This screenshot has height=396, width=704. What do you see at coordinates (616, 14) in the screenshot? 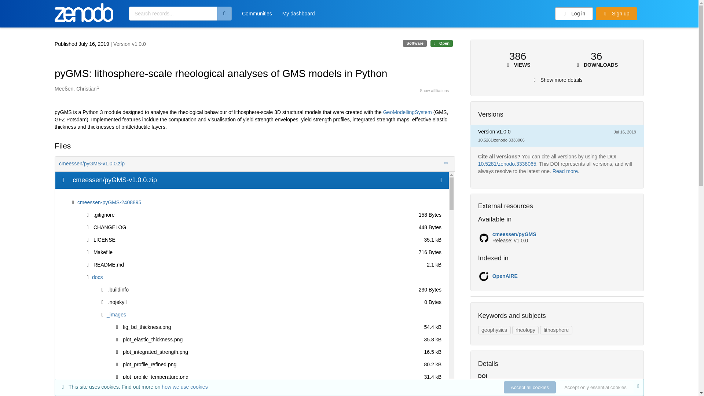
I see `Sign up` at bounding box center [616, 14].